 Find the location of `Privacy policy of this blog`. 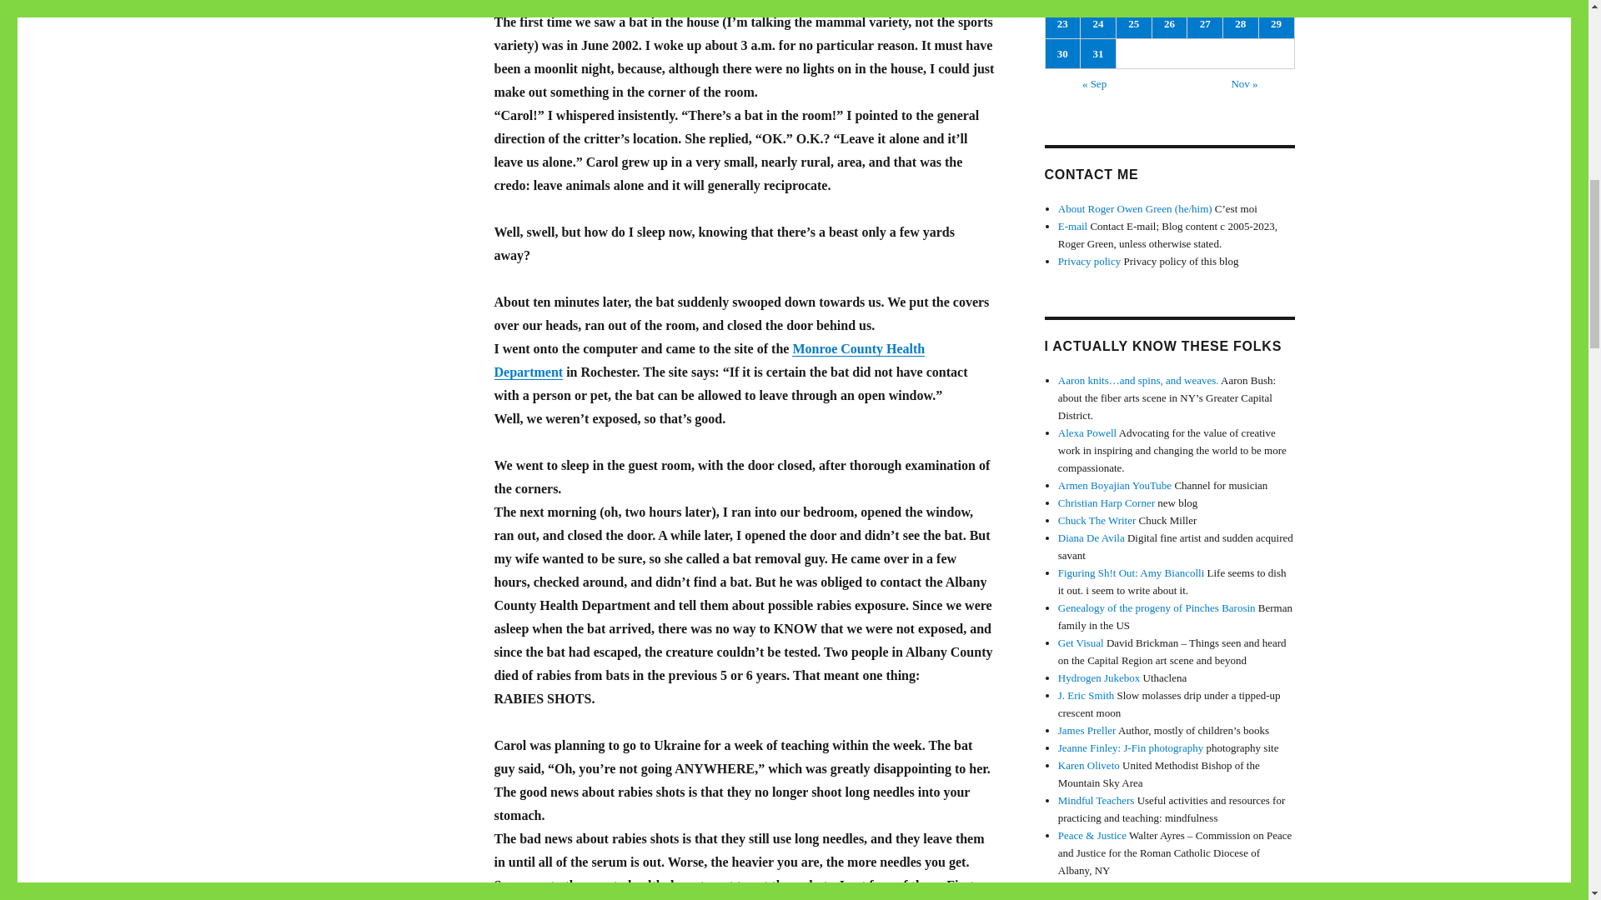

Privacy policy of this blog is located at coordinates (1089, 260).